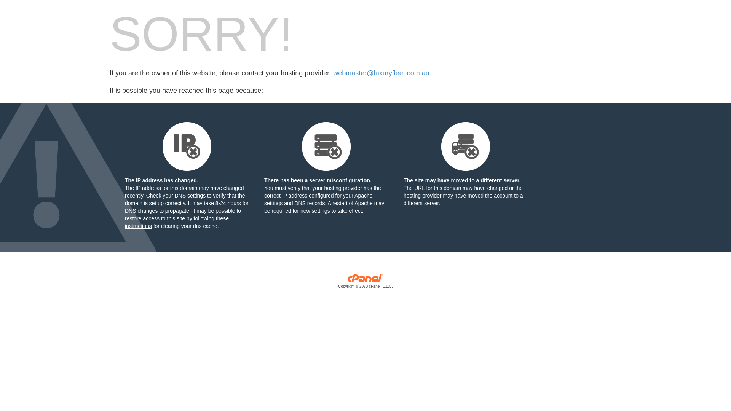  What do you see at coordinates (381, 73) in the screenshot?
I see `webmaster@luxuryfleet.com.au` at bounding box center [381, 73].